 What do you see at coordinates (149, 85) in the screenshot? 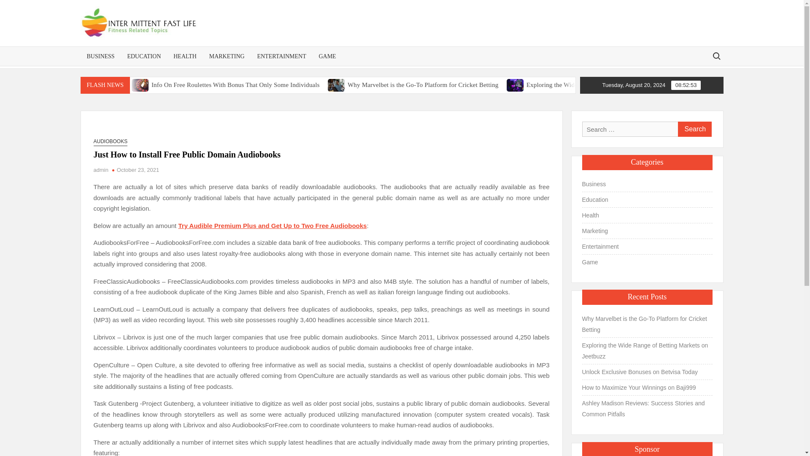
I see `Link Slot Gacor Demystified Insider Insights for Success` at bounding box center [149, 85].